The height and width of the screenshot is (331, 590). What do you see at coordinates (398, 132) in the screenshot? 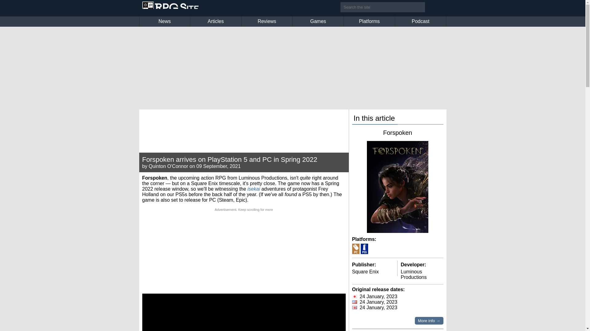
I see `Forspoken` at bounding box center [398, 132].